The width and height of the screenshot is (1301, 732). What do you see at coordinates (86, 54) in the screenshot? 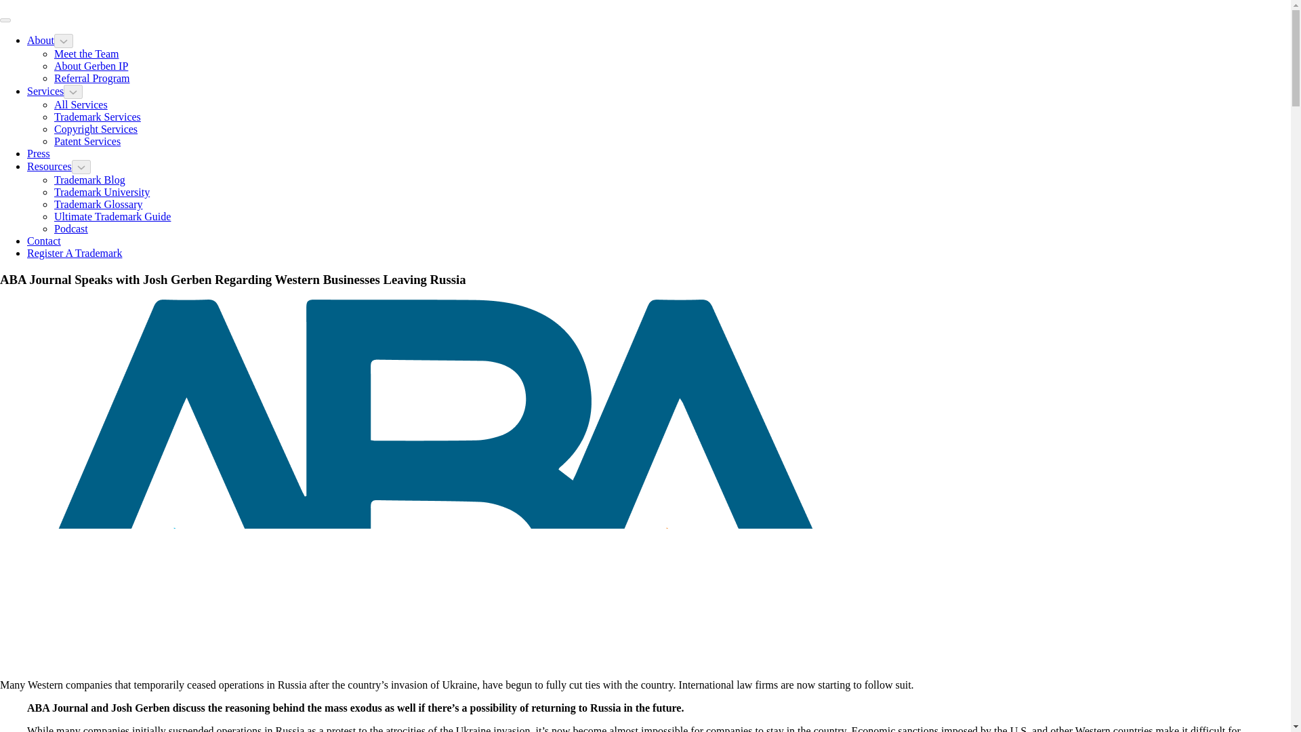
I see `Meet the Team` at bounding box center [86, 54].